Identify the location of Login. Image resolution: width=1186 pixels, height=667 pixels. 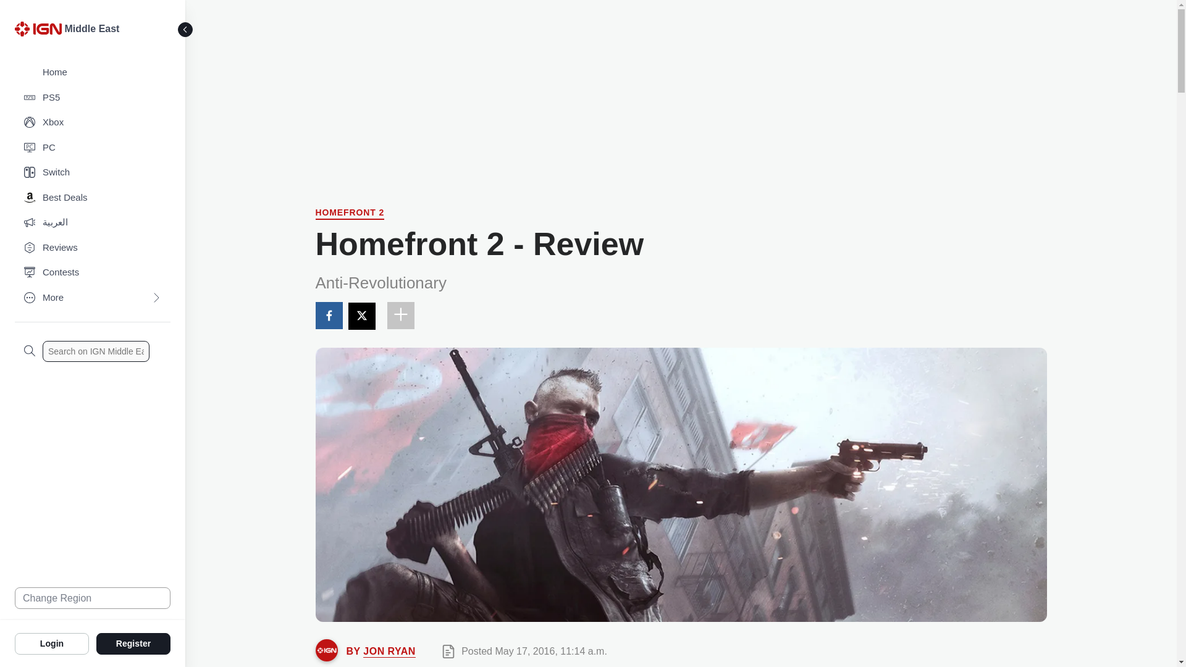
(52, 643).